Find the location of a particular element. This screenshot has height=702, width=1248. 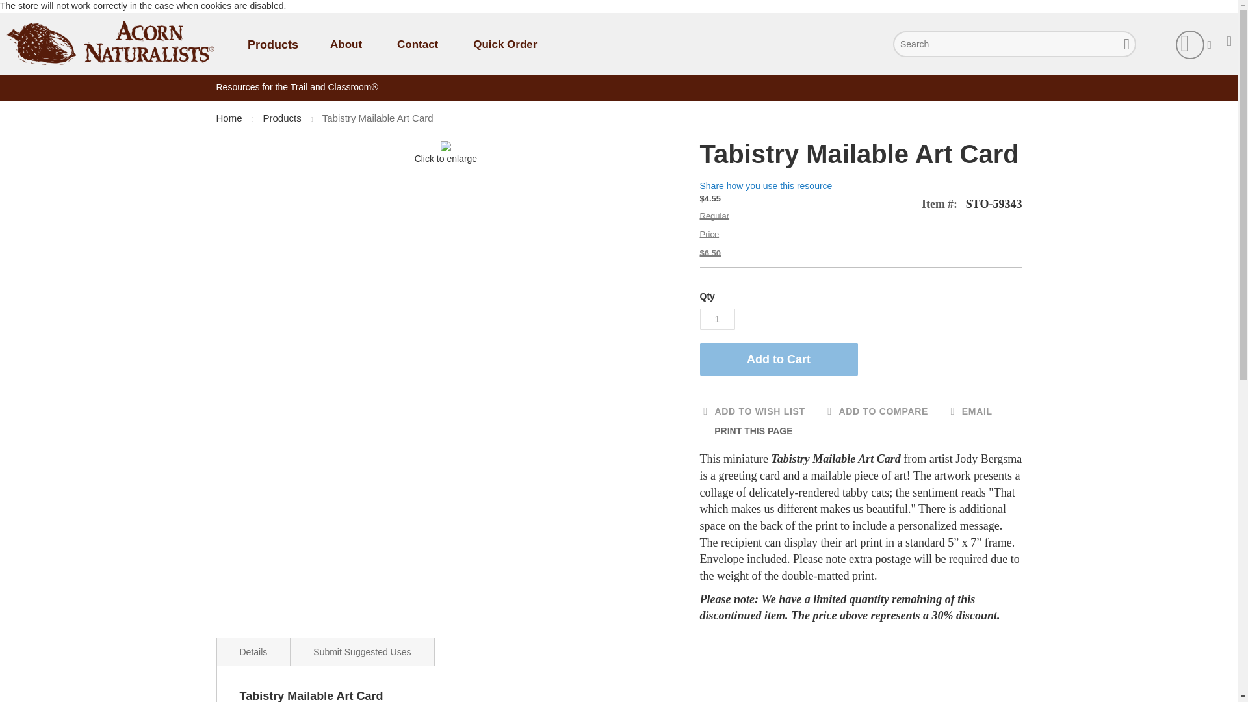

ADD TO COMPARE is located at coordinates (876, 412).